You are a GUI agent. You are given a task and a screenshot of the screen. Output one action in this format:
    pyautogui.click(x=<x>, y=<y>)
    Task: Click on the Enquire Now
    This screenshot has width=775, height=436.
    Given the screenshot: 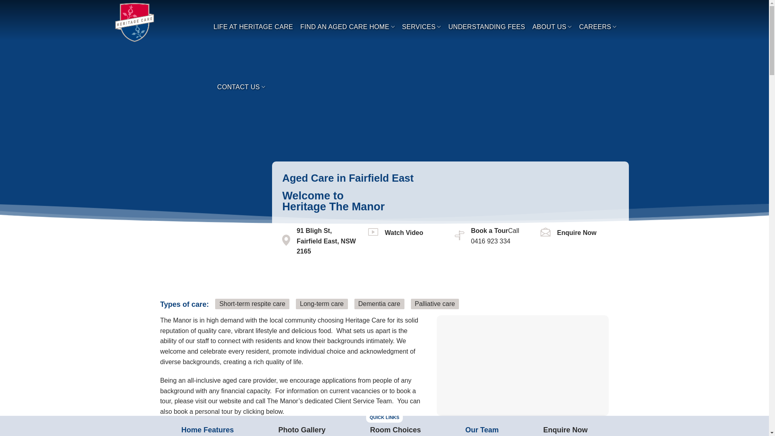 What is the action you would take?
    pyautogui.click(x=566, y=430)
    